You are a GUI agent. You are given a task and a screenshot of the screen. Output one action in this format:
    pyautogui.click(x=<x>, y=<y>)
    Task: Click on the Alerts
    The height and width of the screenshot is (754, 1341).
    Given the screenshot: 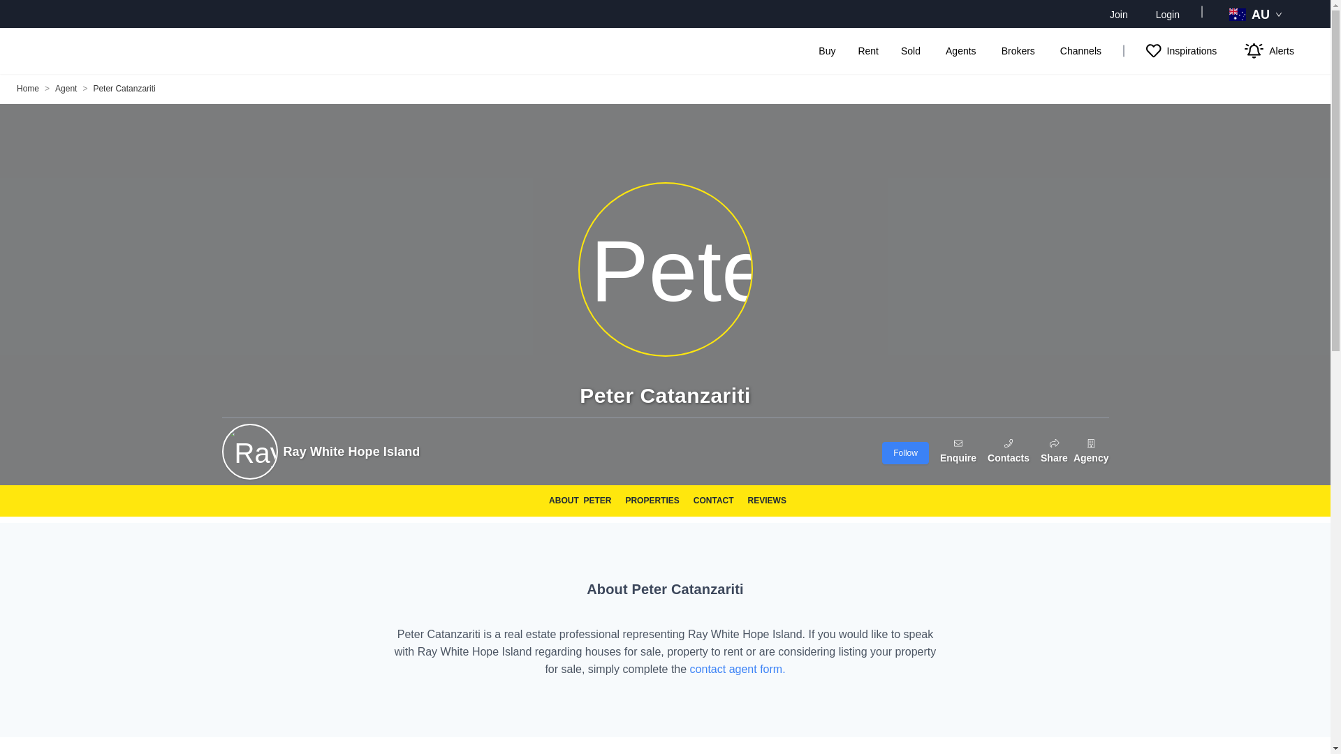 What is the action you would take?
    pyautogui.click(x=1268, y=50)
    